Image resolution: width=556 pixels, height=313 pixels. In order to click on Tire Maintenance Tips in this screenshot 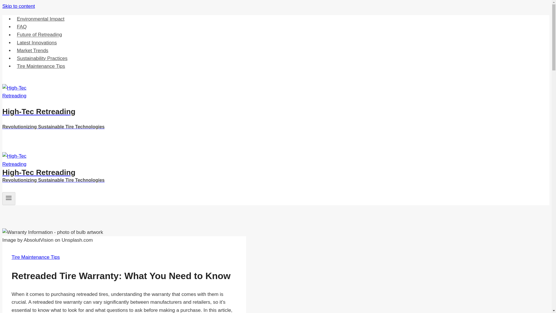, I will do `click(36, 257)`.